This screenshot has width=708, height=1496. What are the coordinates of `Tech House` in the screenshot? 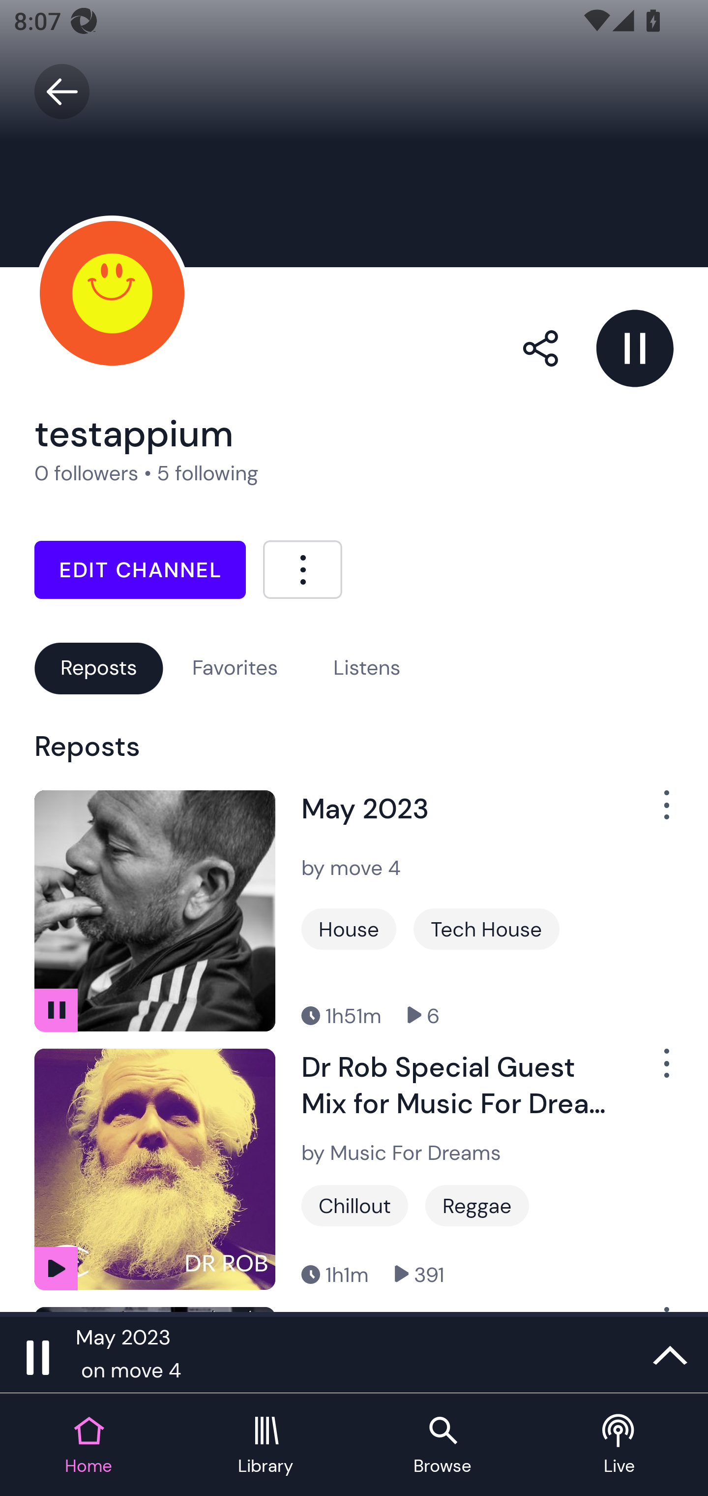 It's located at (486, 929).